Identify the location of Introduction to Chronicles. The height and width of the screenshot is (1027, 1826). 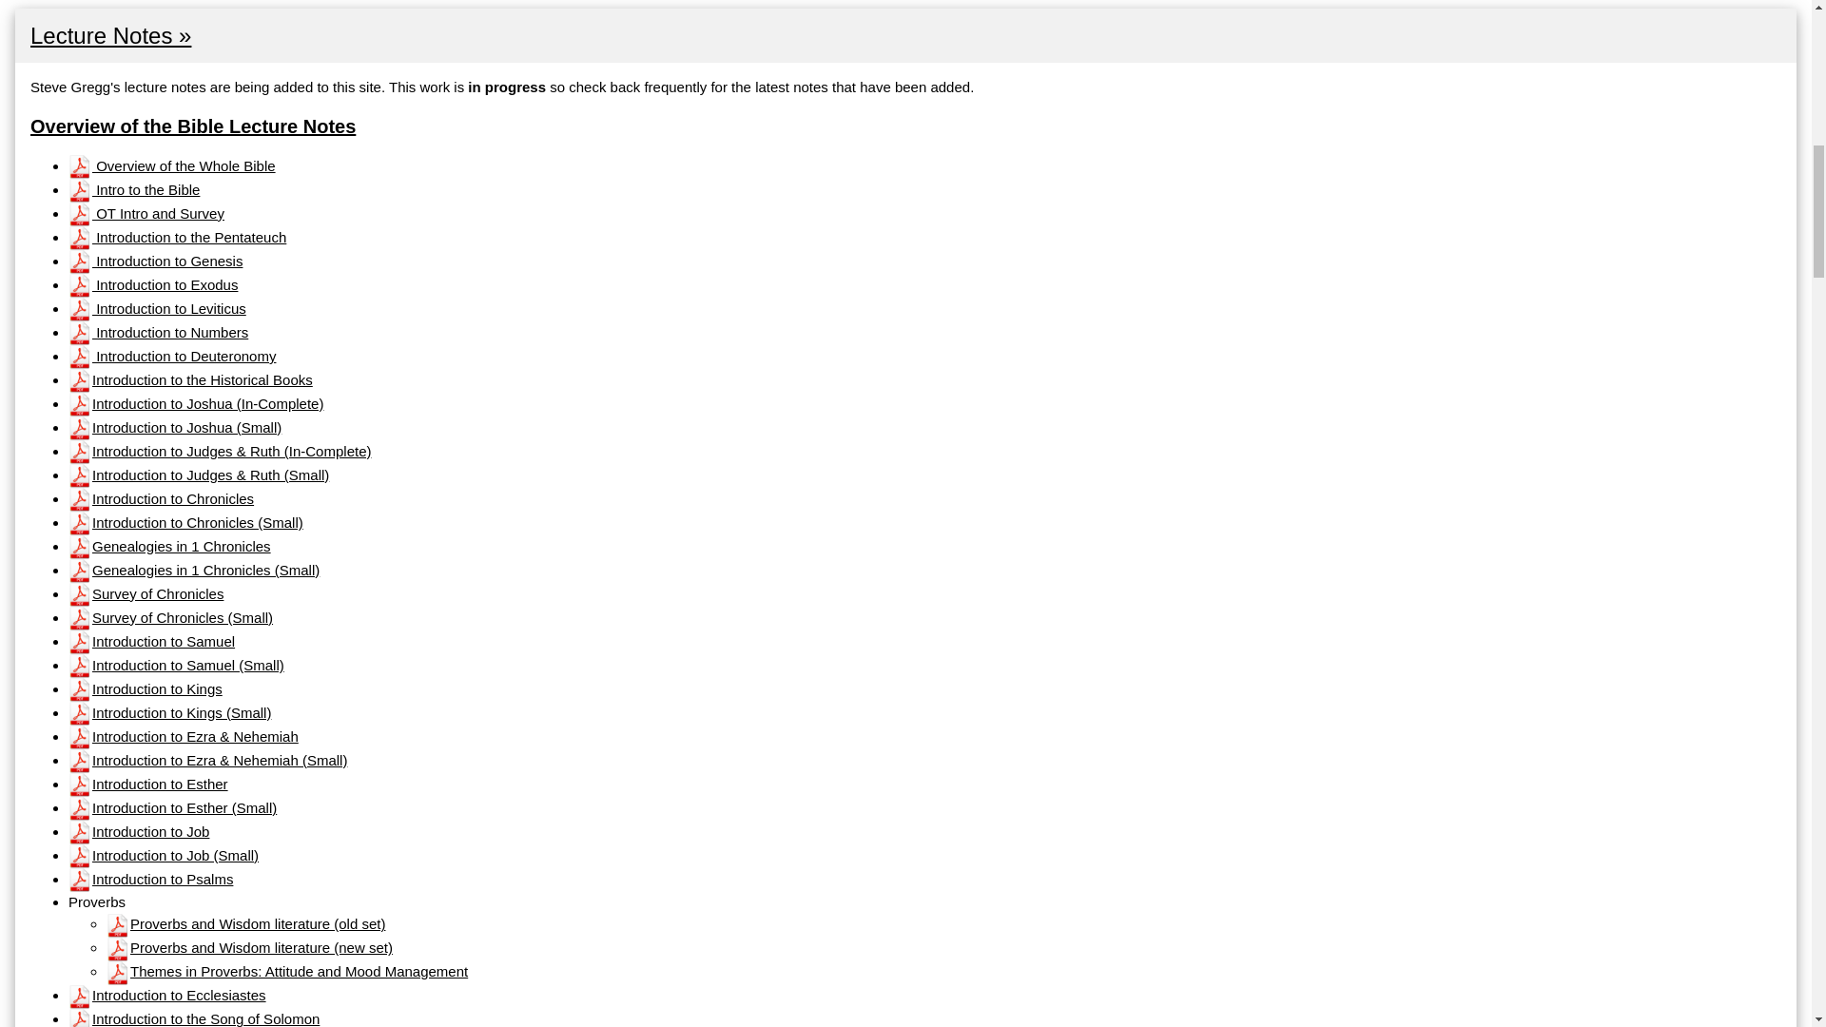
(161, 498).